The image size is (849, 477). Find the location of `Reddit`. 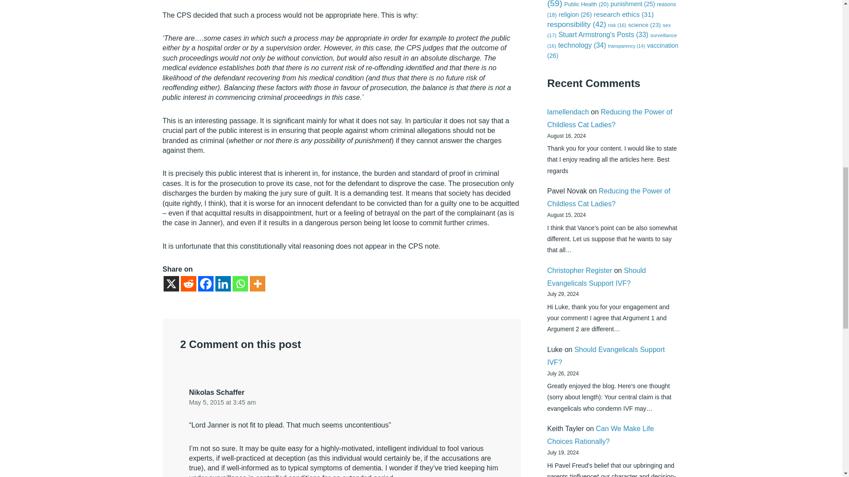

Reddit is located at coordinates (188, 284).